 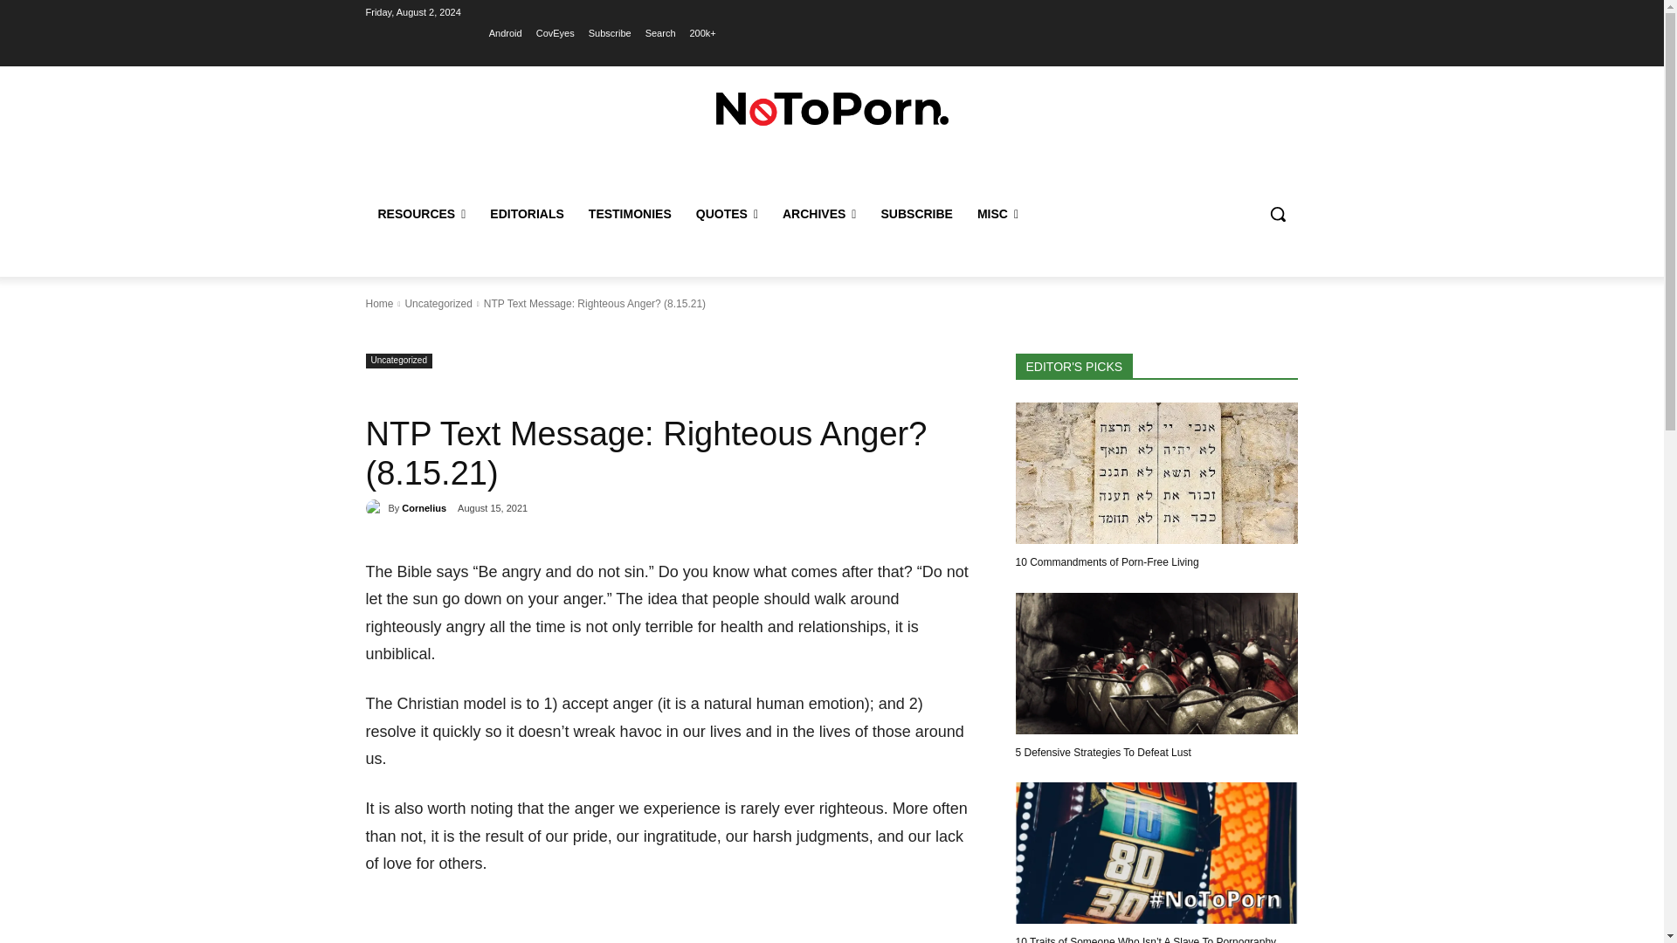 What do you see at coordinates (660, 32) in the screenshot?
I see `Search` at bounding box center [660, 32].